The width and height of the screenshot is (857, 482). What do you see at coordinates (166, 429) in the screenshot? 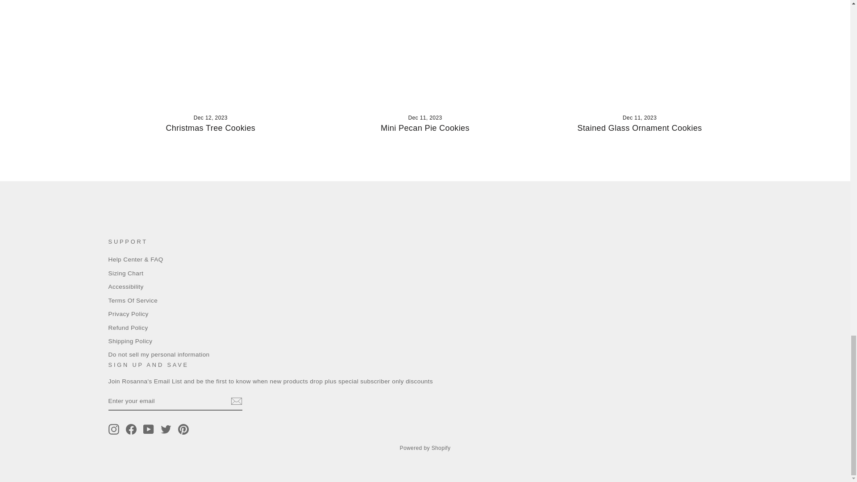
I see `twitter` at bounding box center [166, 429].